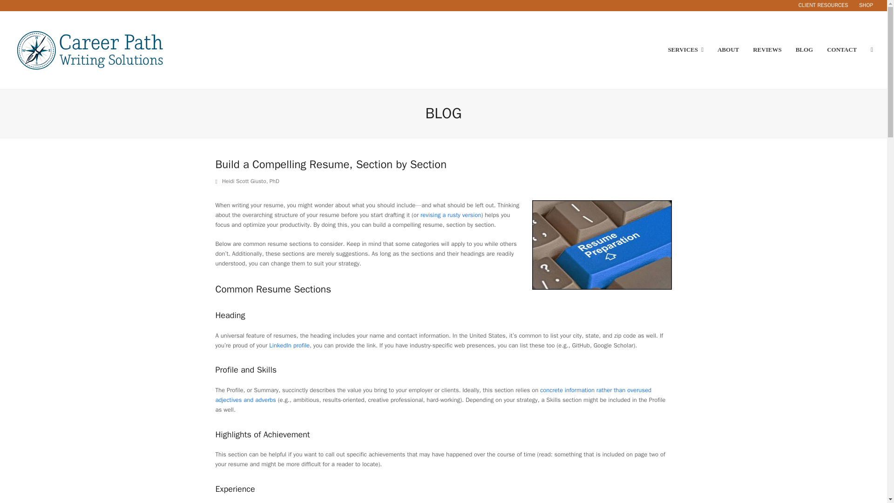 This screenshot has width=894, height=503. What do you see at coordinates (289, 345) in the screenshot?
I see `LinkedIn profile` at bounding box center [289, 345].